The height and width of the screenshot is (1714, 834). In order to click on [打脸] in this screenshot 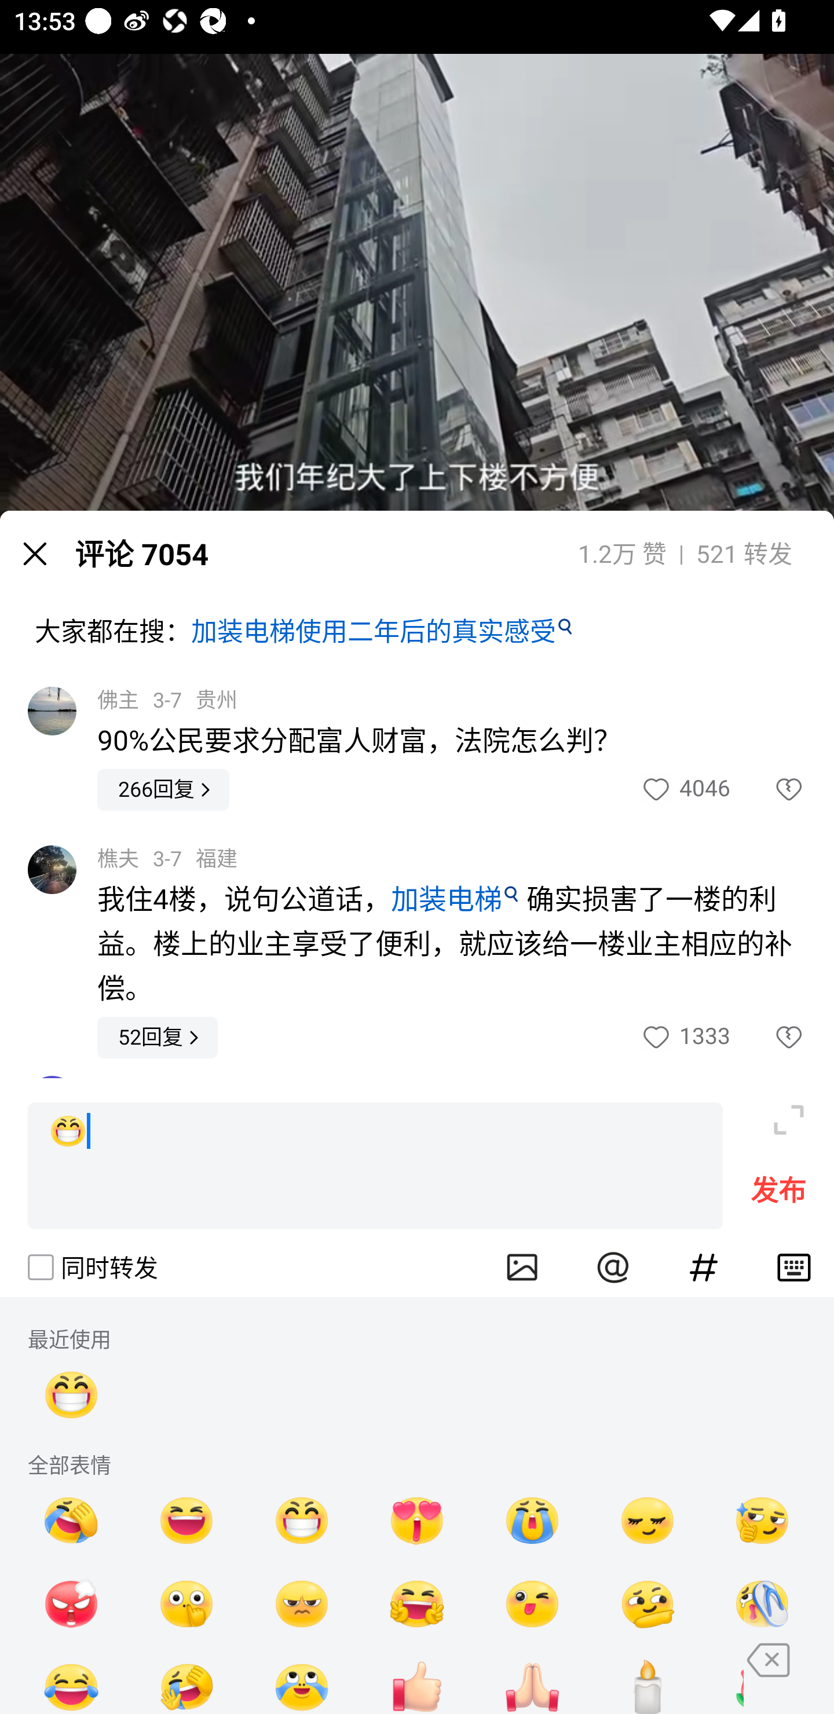, I will do `click(762, 1603)`.